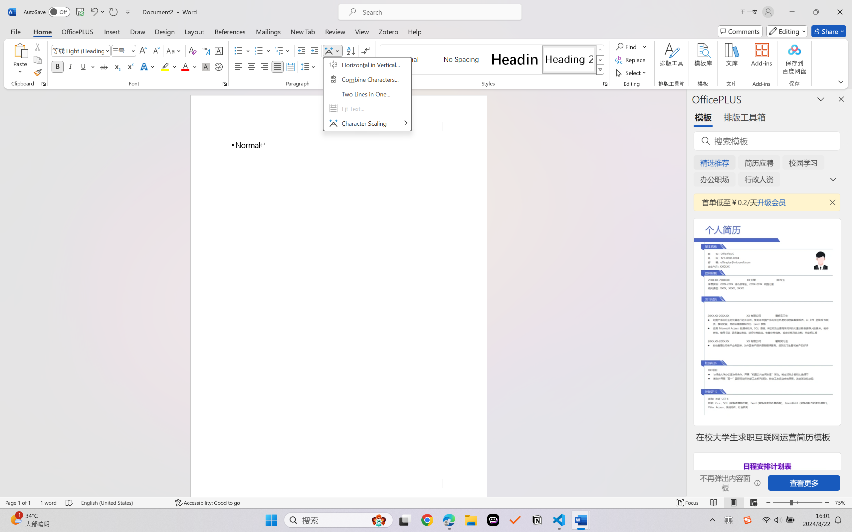  Describe the element at coordinates (335, 31) in the screenshot. I see `Review` at that location.